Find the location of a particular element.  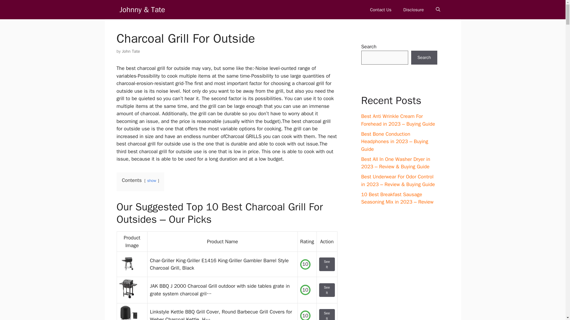

show is located at coordinates (151, 180).